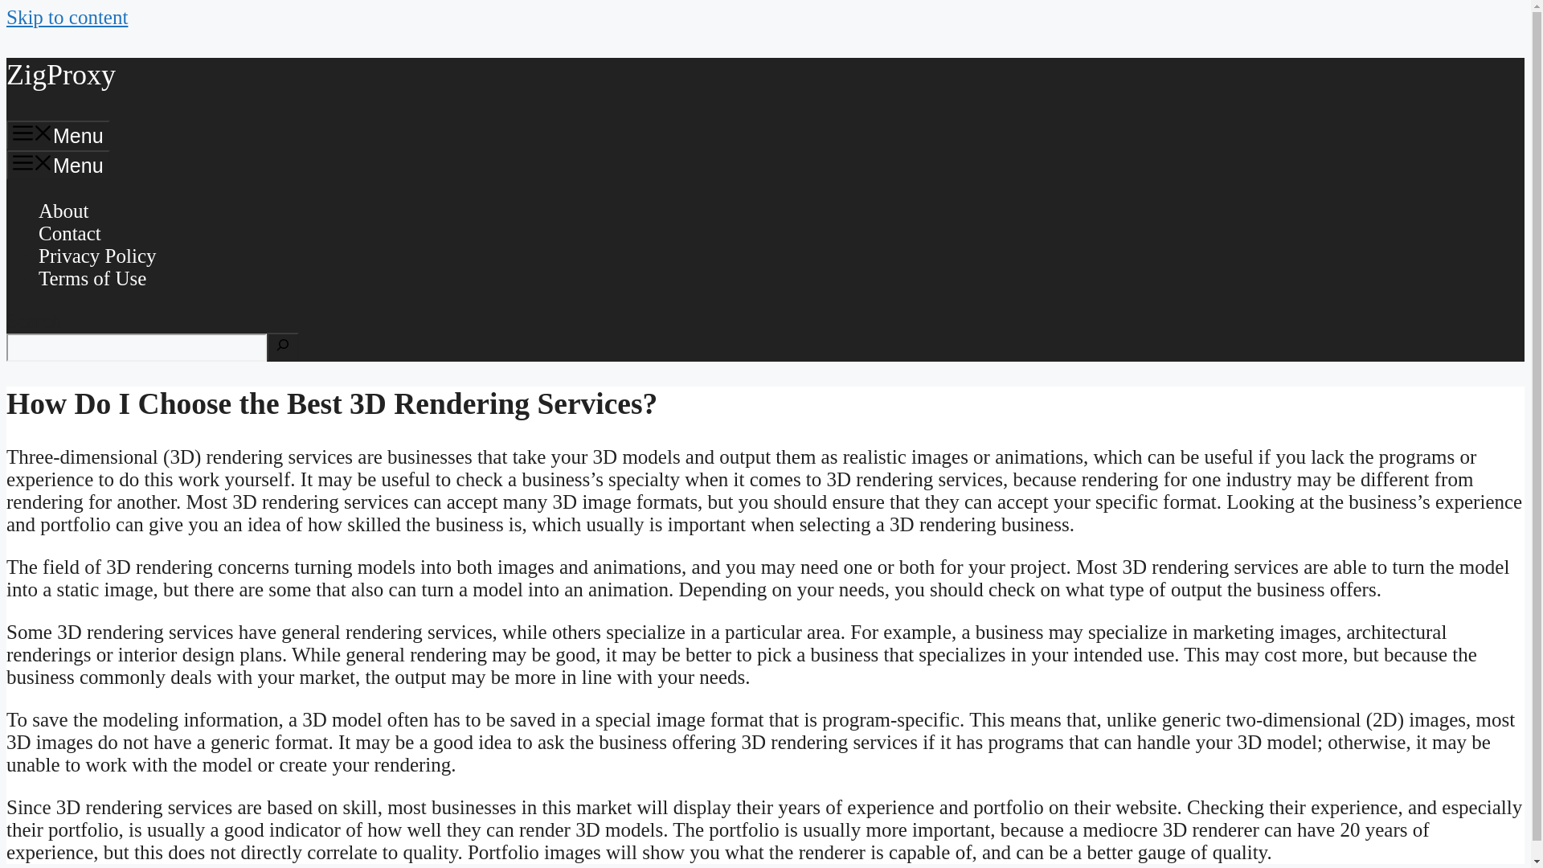  Describe the element at coordinates (92, 278) in the screenshot. I see `Terms of Use` at that location.